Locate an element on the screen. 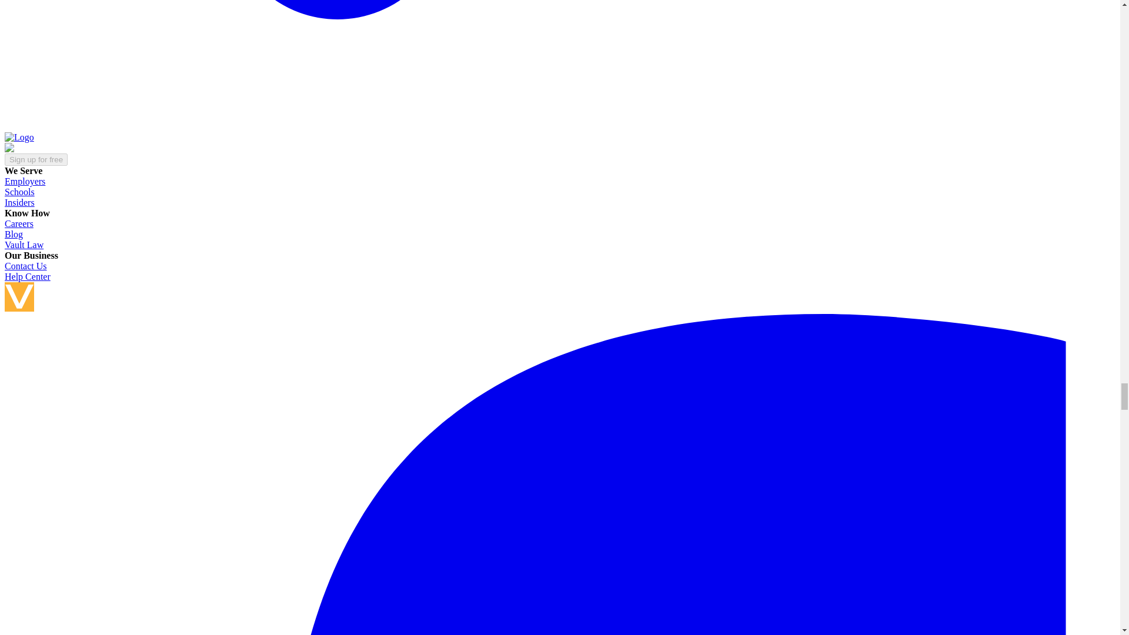 This screenshot has height=635, width=1129. Contact Us is located at coordinates (26, 266).